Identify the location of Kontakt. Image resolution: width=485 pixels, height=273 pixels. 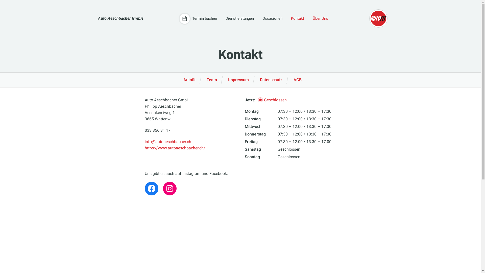
(296, 19).